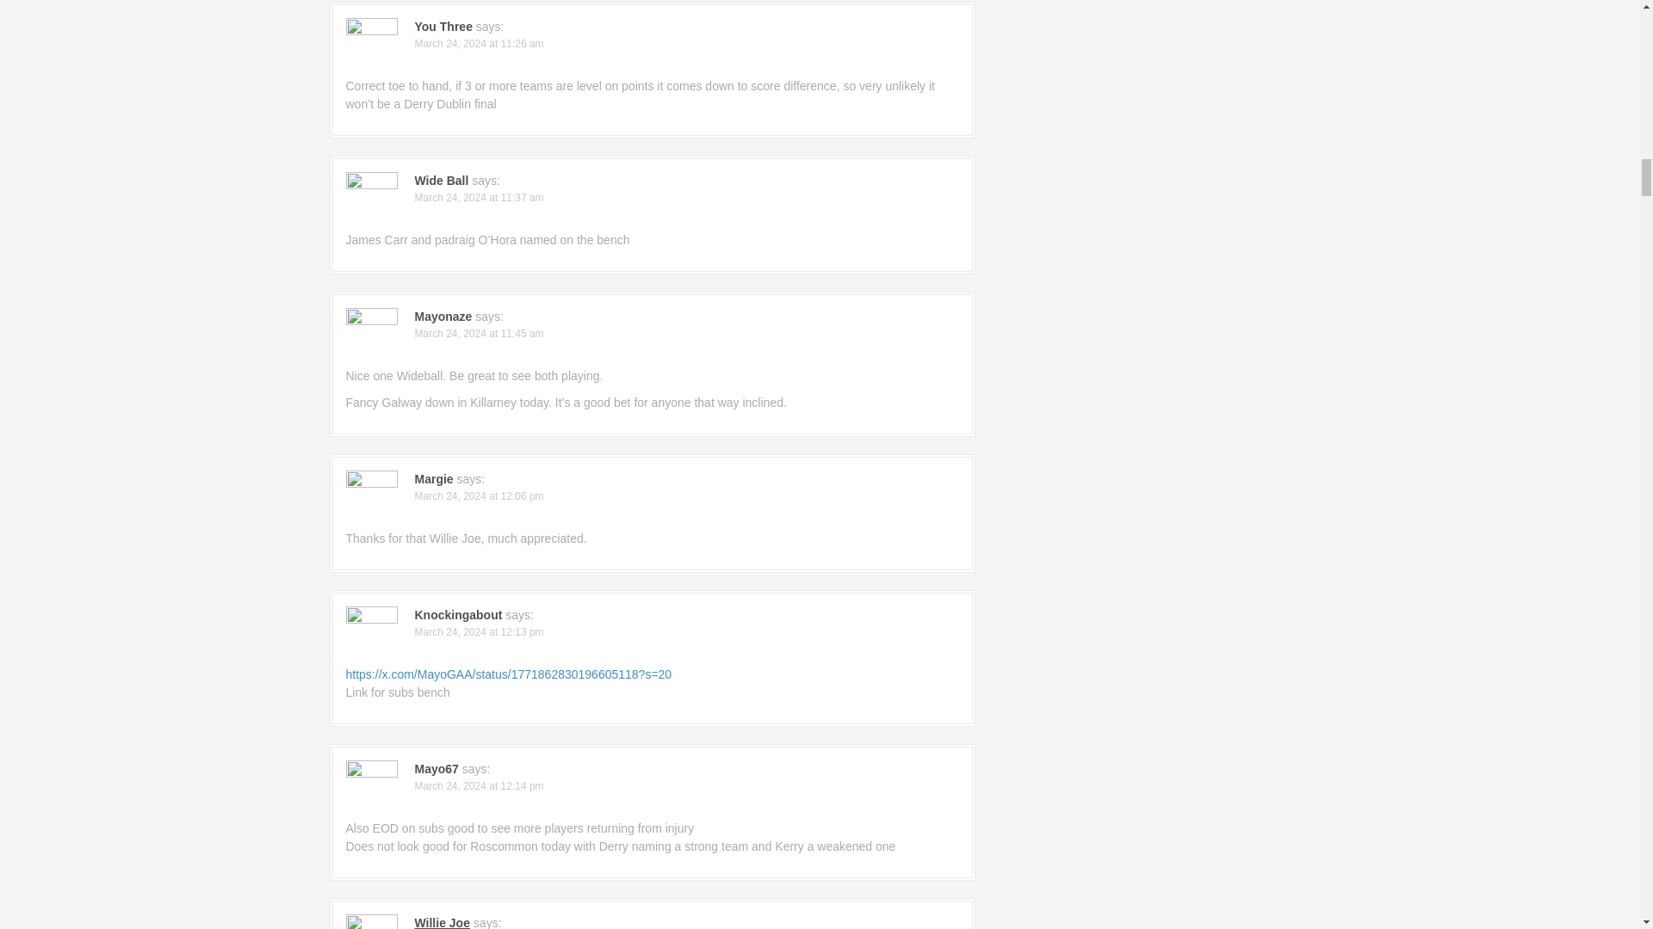 The image size is (1653, 929). What do you see at coordinates (479, 334) in the screenshot?
I see `March 24, 2024 at 11:45 am` at bounding box center [479, 334].